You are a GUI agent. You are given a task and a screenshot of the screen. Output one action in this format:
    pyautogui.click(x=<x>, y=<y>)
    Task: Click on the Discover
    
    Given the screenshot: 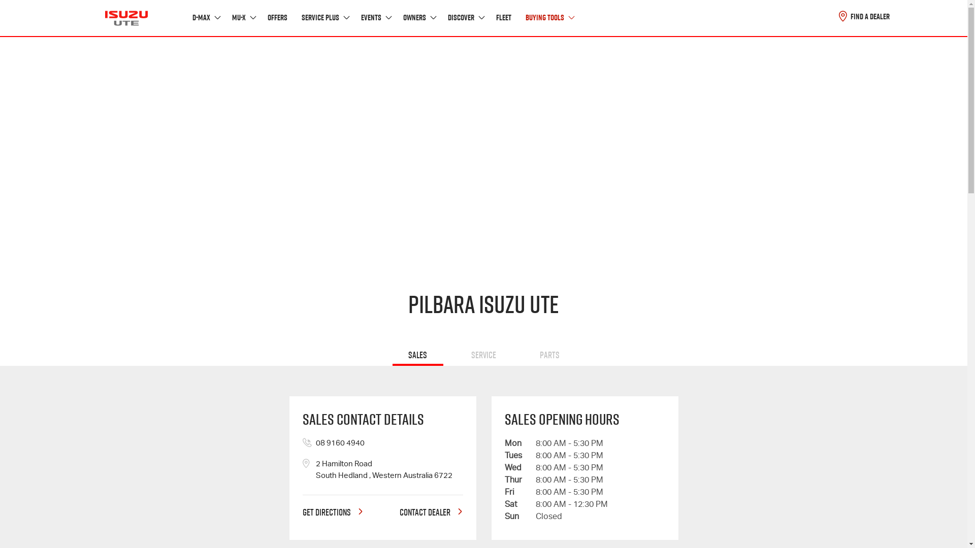 What is the action you would take?
    pyautogui.click(x=465, y=18)
    